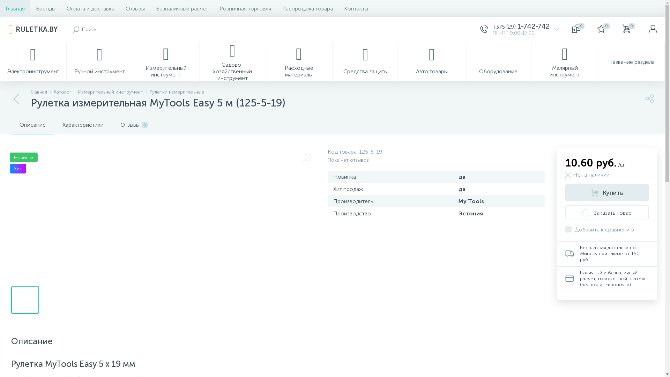 This screenshot has width=670, height=377. I want to click on 0, so click(628, 29).